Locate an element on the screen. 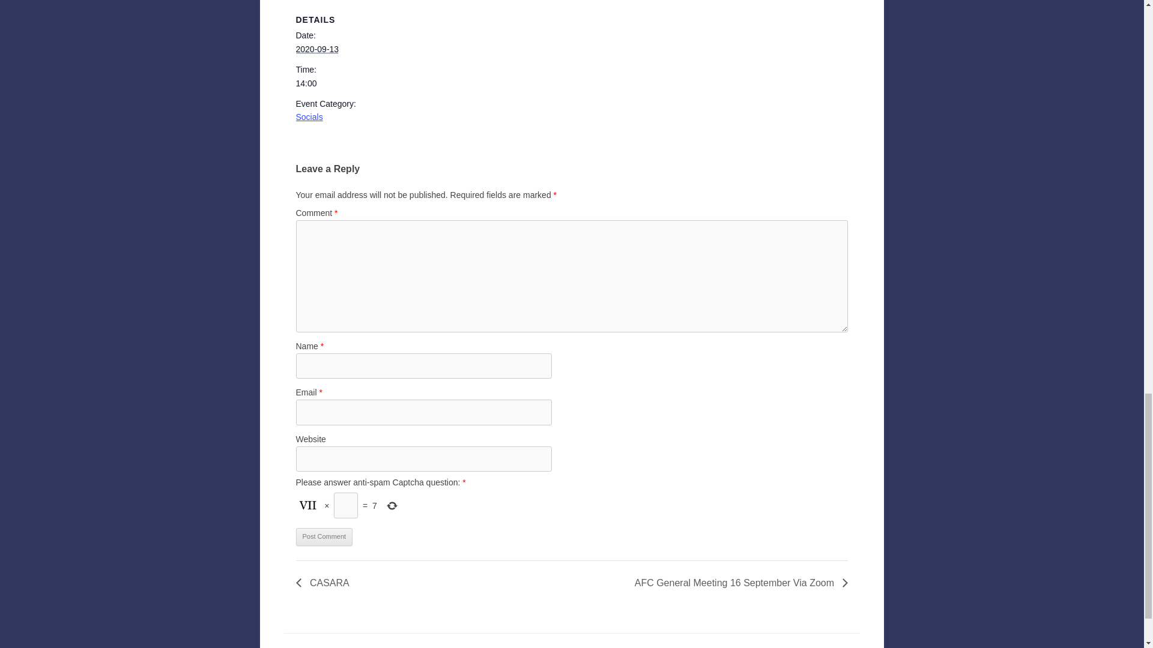 The image size is (1153, 648). Post Comment is located at coordinates (324, 537).